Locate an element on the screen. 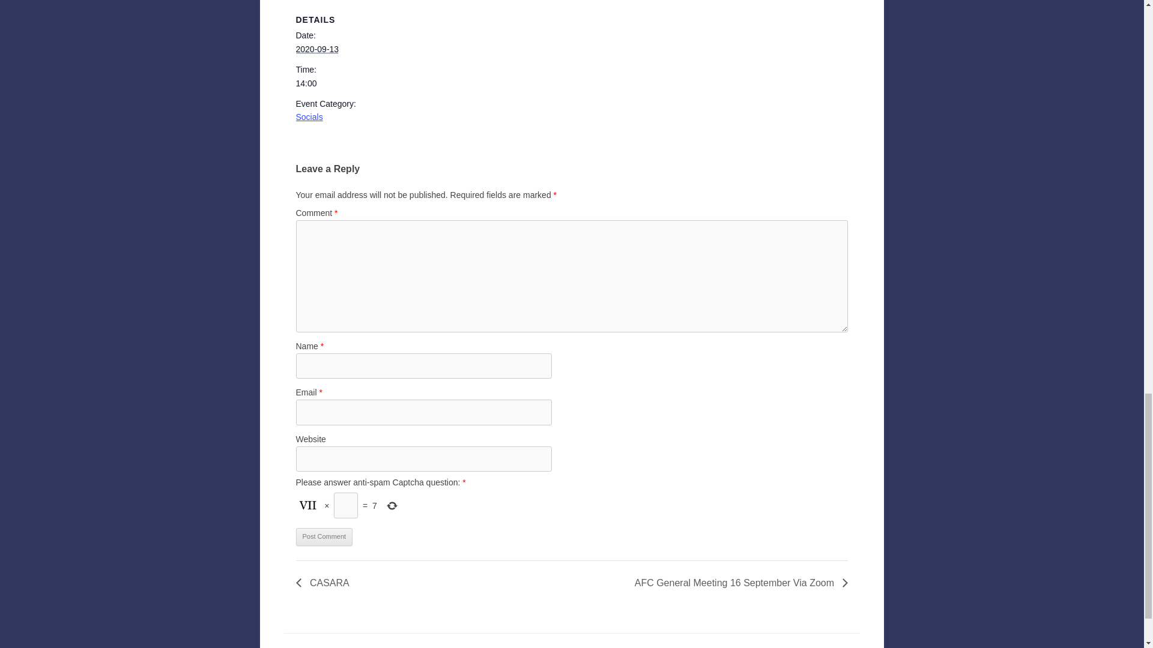 The image size is (1153, 648). Post Comment is located at coordinates (324, 537).